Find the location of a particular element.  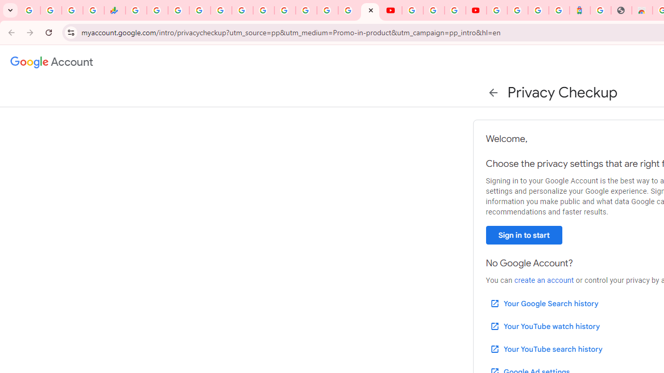

Chrome Web Store - Household is located at coordinates (642, 10).